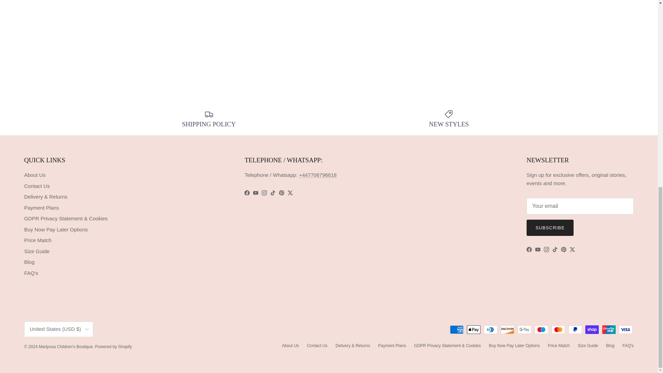  Describe the element at coordinates (265, 193) in the screenshot. I see `Mariposa Children's Boutique on Instagram` at that location.